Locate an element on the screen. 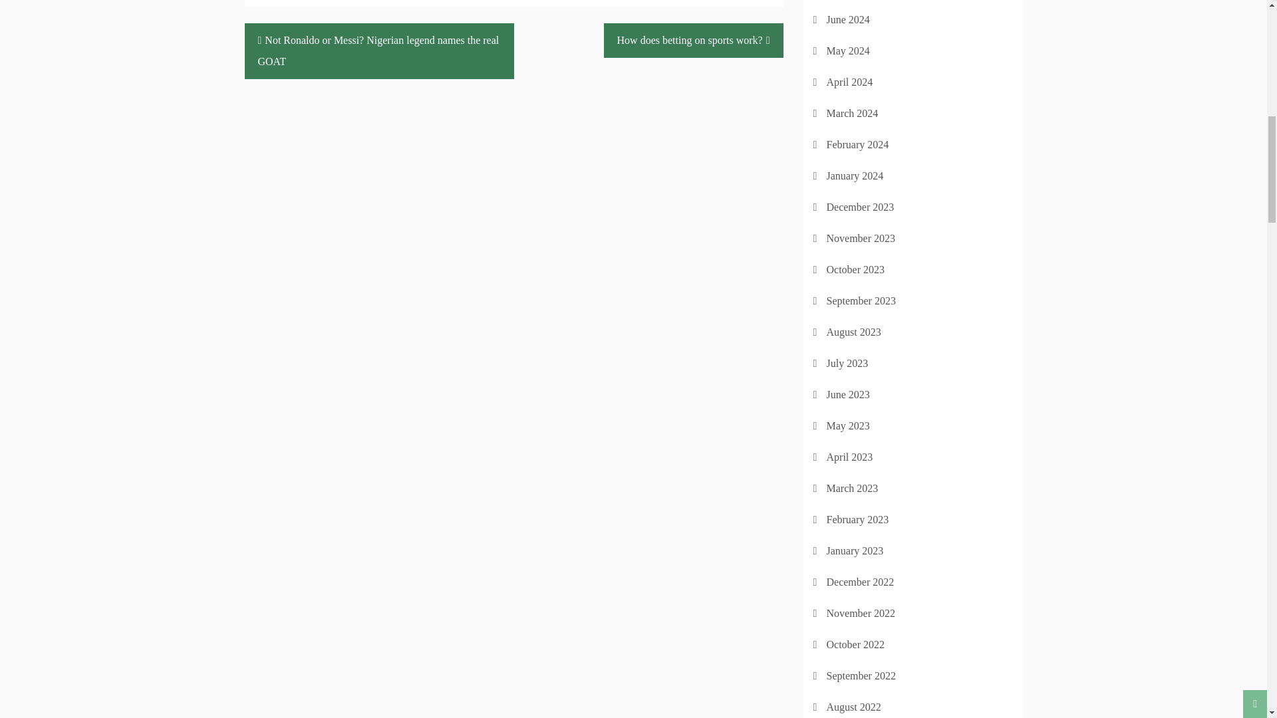 The width and height of the screenshot is (1277, 718). How does betting on sports work? is located at coordinates (694, 40).